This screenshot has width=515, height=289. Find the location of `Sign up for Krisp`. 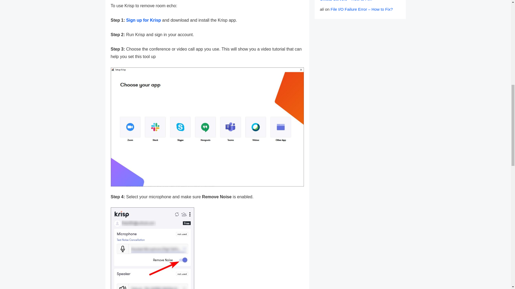

Sign up for Krisp is located at coordinates (143, 20).